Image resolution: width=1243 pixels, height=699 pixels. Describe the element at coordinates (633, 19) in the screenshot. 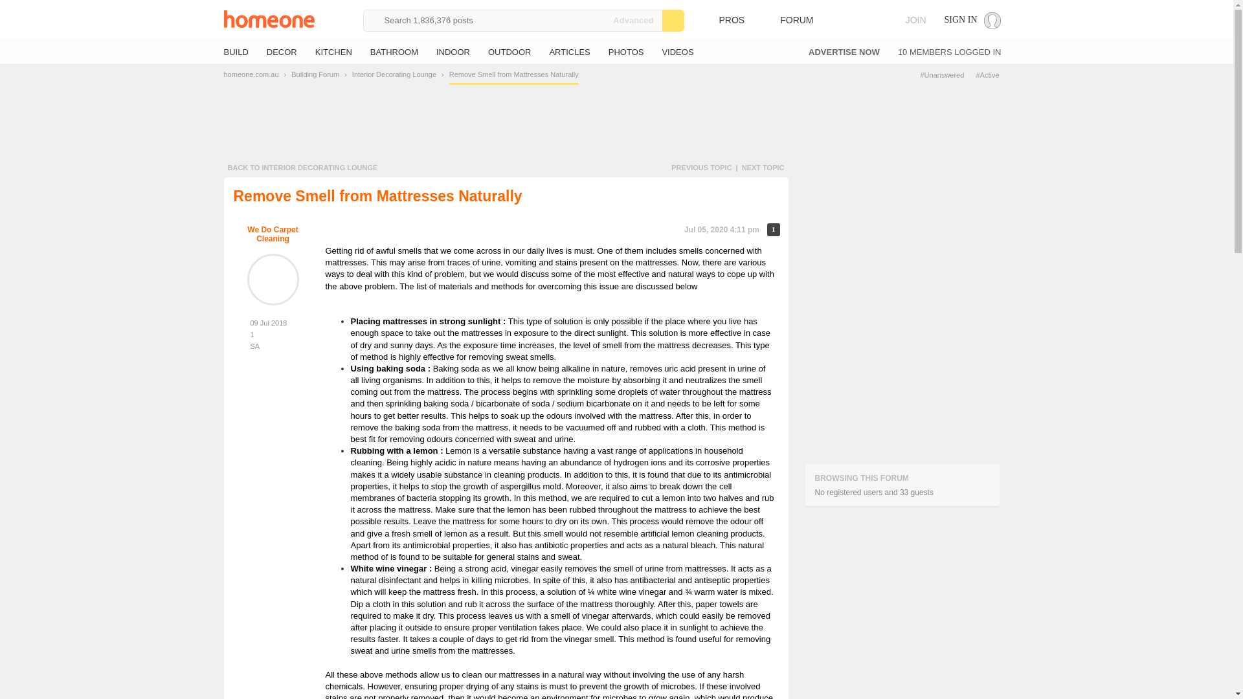

I see `Advanced` at that location.